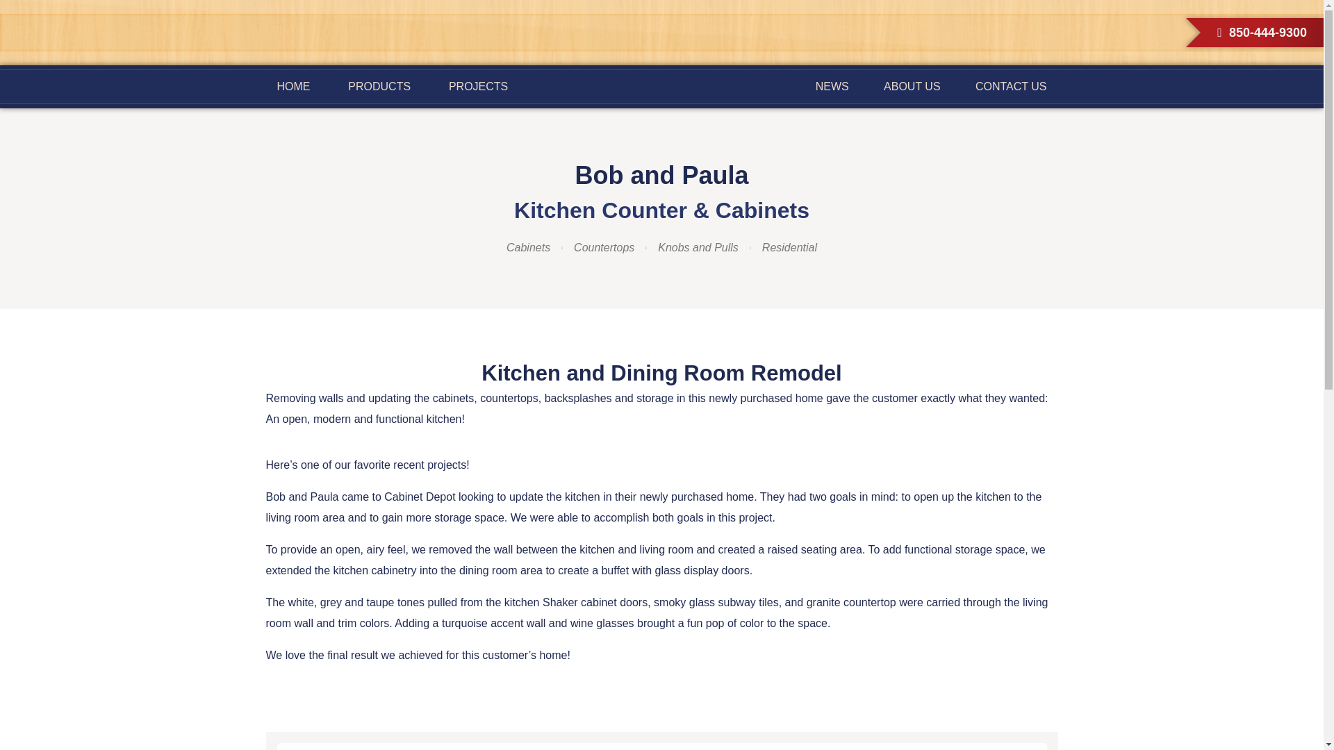 The height and width of the screenshot is (750, 1334). I want to click on ABOUT US, so click(912, 87).